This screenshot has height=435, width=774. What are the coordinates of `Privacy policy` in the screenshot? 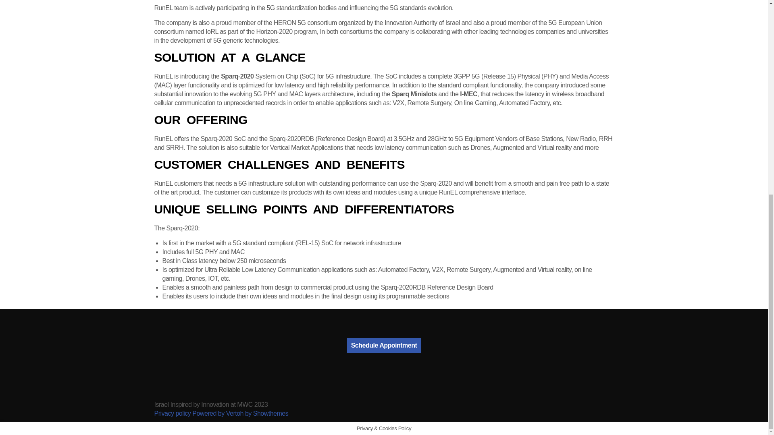 It's located at (172, 413).